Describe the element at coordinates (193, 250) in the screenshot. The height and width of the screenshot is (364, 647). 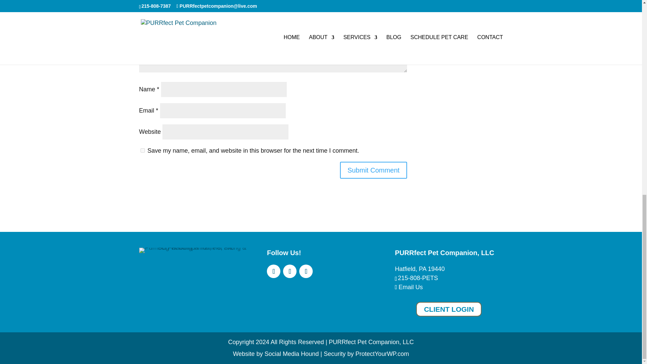
I see `Purrfect-Pet-Companion` at that location.